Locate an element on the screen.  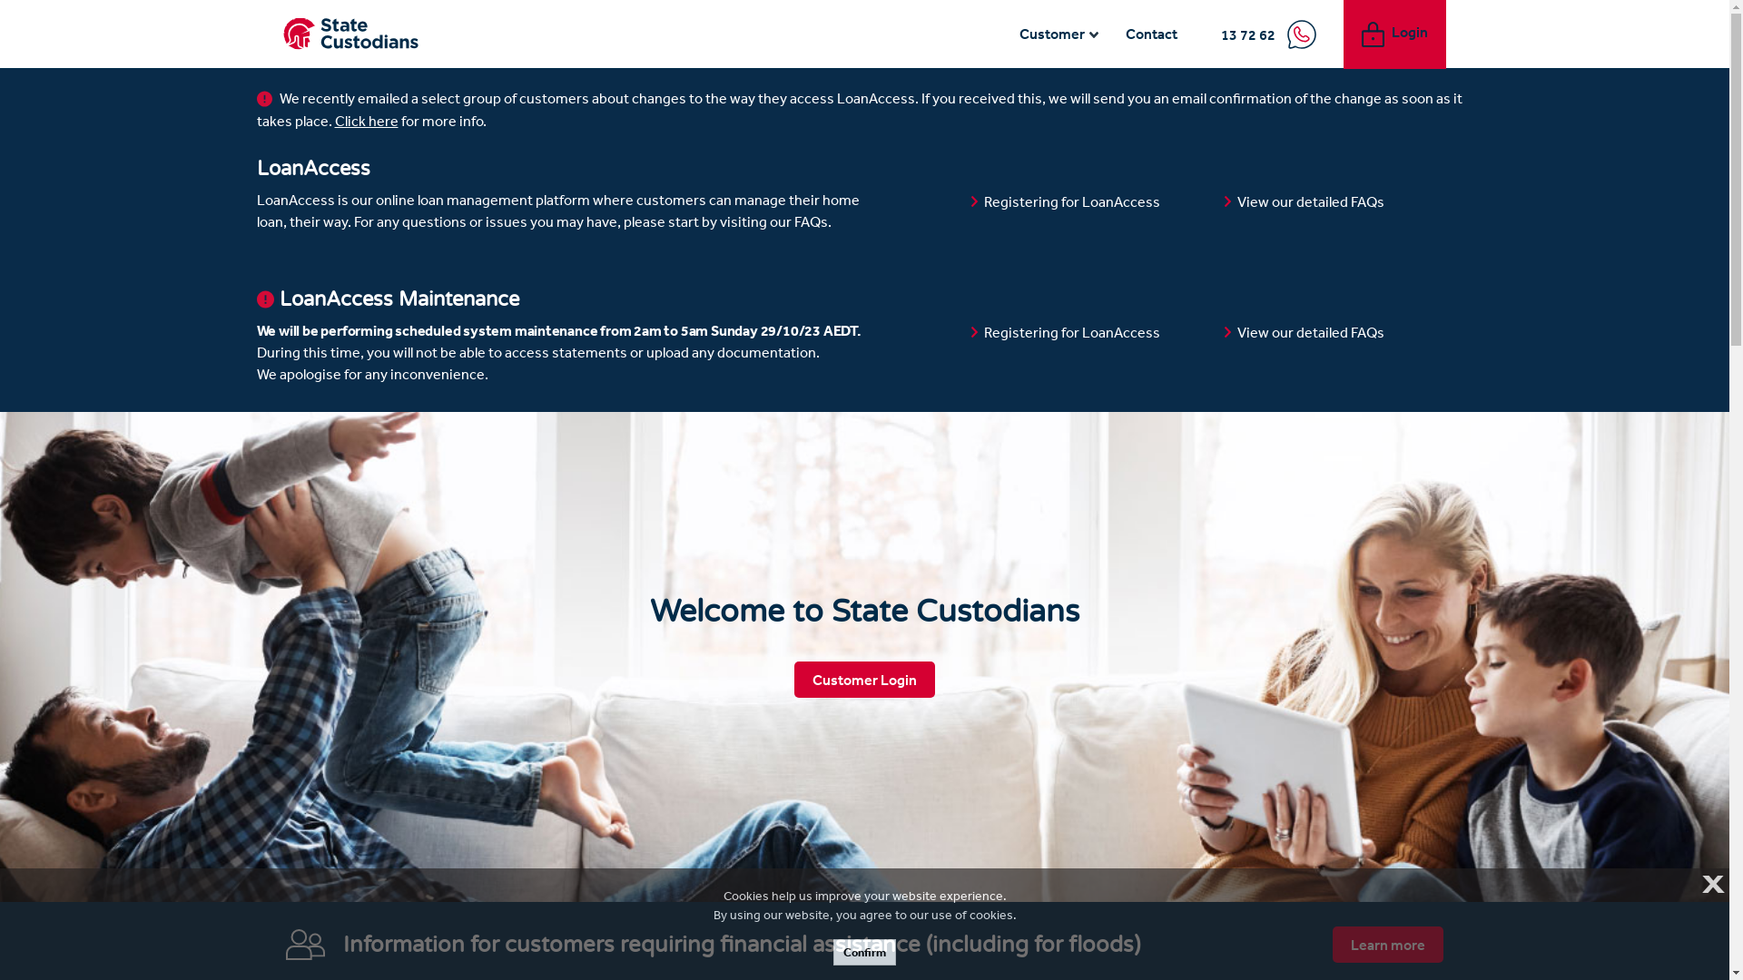
Registering for LoanAccess is located at coordinates (1072, 332).